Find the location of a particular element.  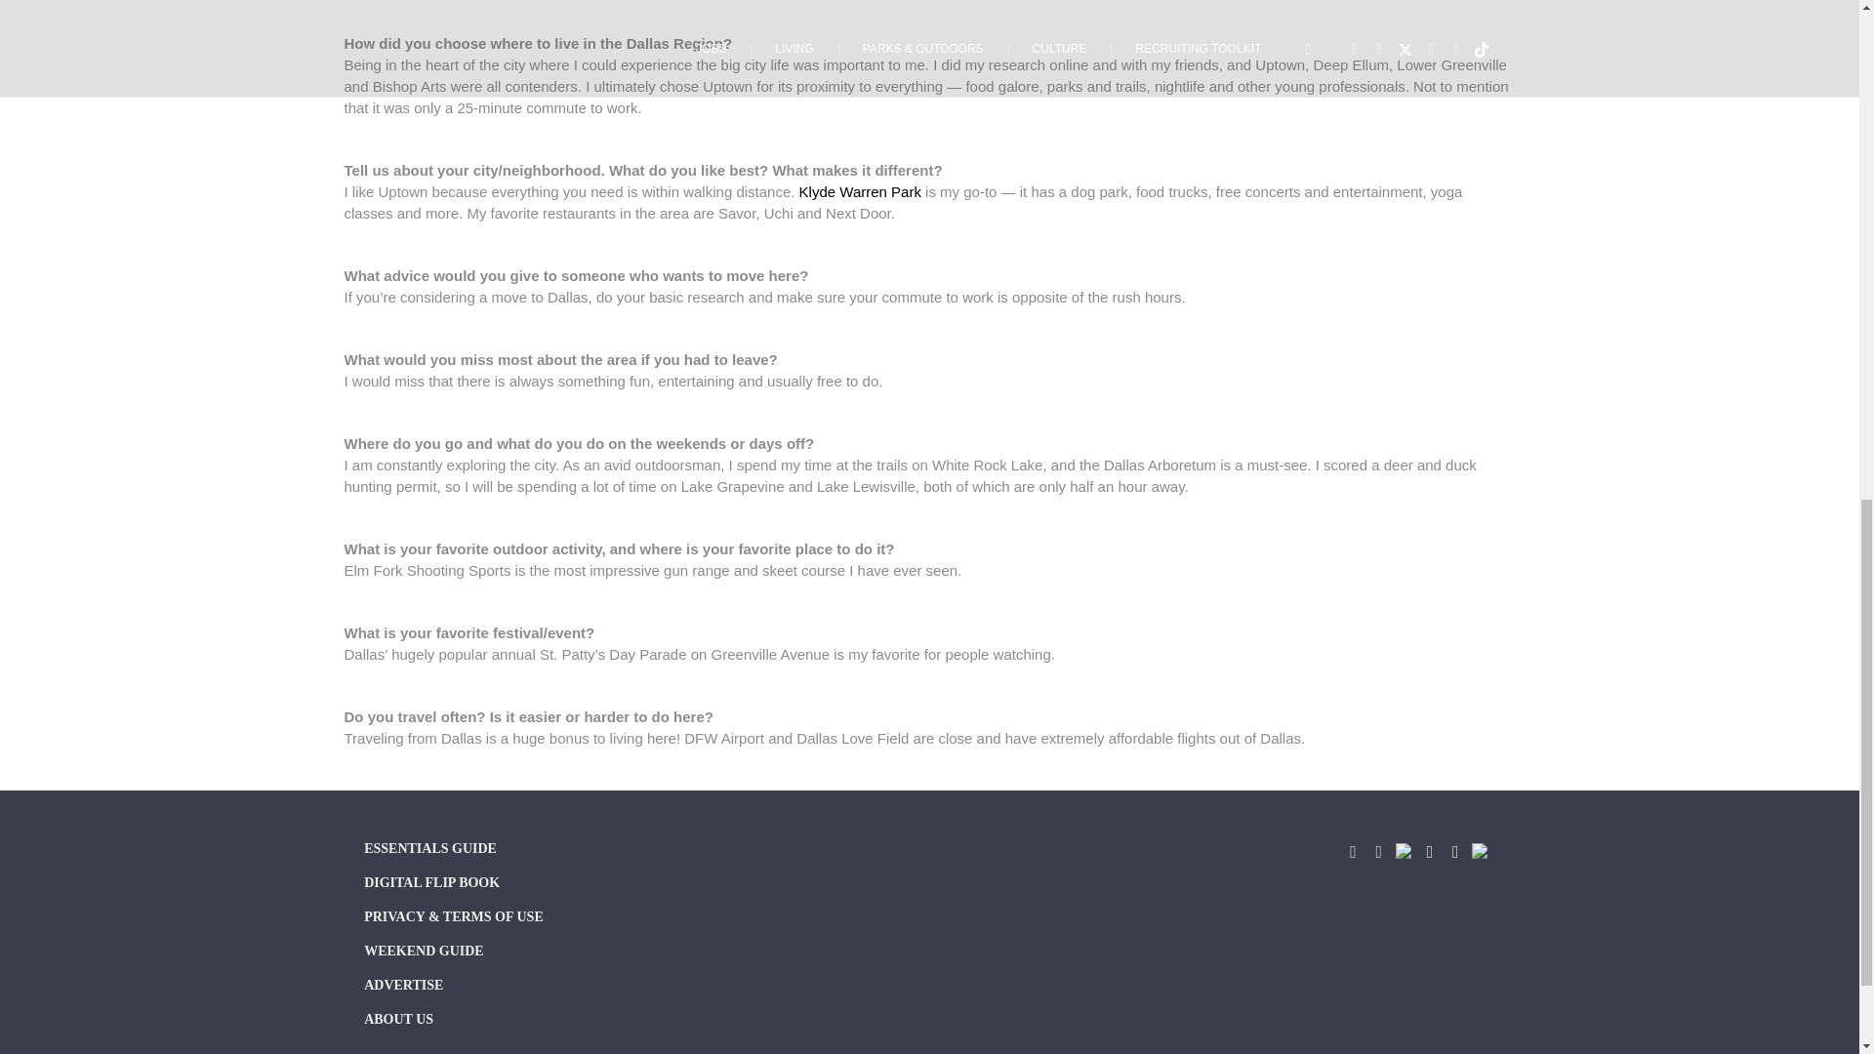

ABOUT US is located at coordinates (539, 1021).